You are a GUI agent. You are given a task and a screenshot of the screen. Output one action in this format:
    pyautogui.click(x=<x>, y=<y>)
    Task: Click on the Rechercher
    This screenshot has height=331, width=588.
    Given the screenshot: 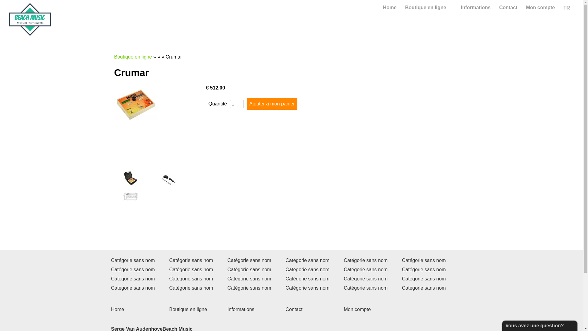 What is the action you would take?
    pyautogui.click(x=361, y=10)
    